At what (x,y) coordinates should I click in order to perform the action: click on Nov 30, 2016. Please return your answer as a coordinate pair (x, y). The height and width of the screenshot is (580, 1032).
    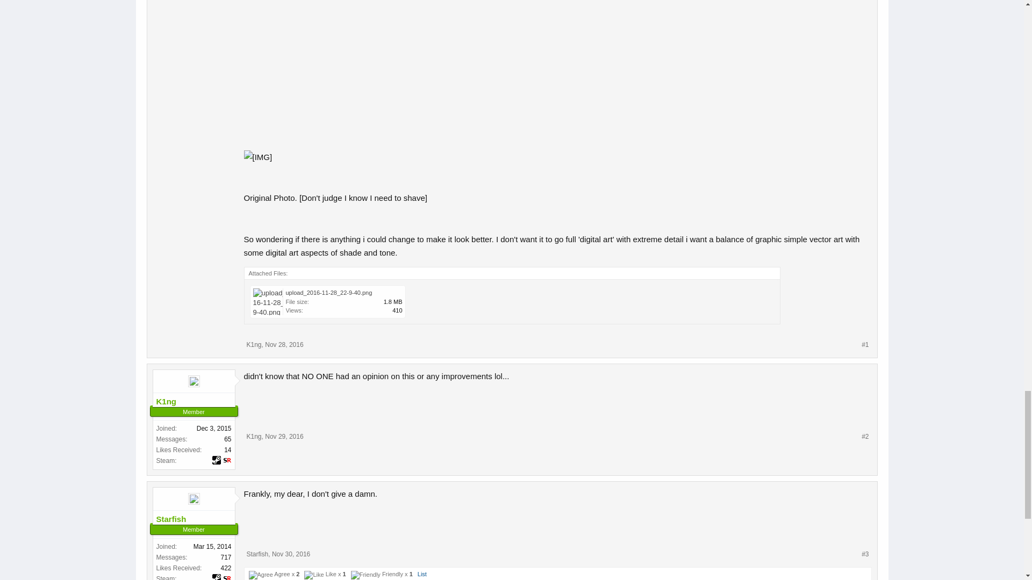
    Looking at the image, I should click on (291, 554).